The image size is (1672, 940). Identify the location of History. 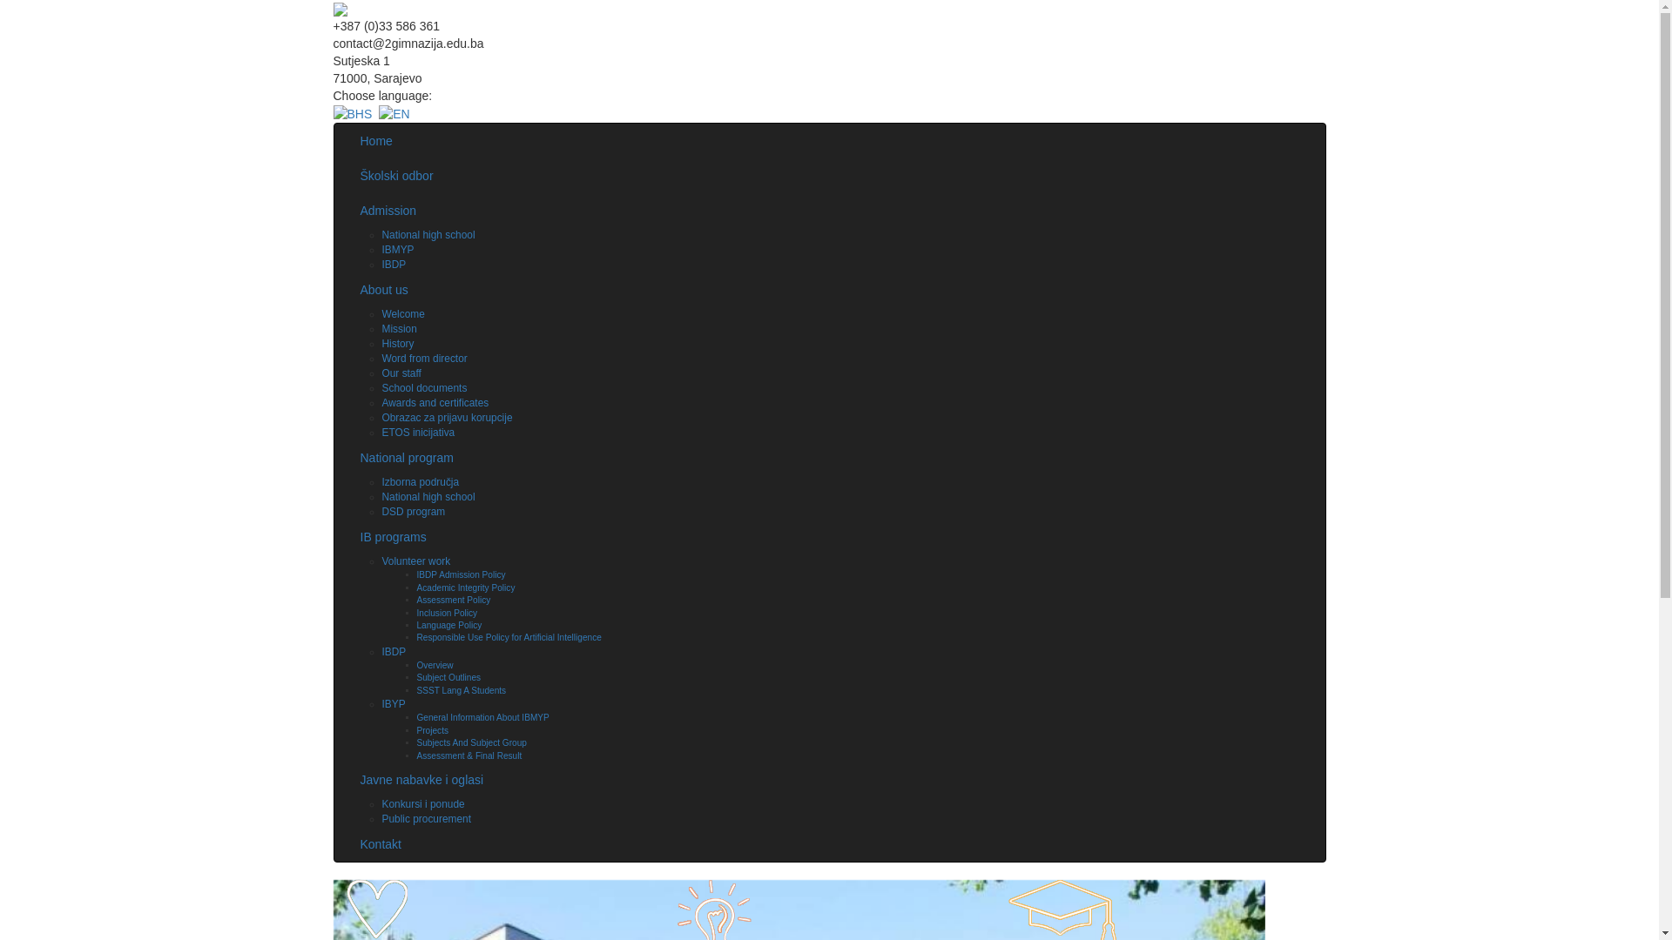
(397, 344).